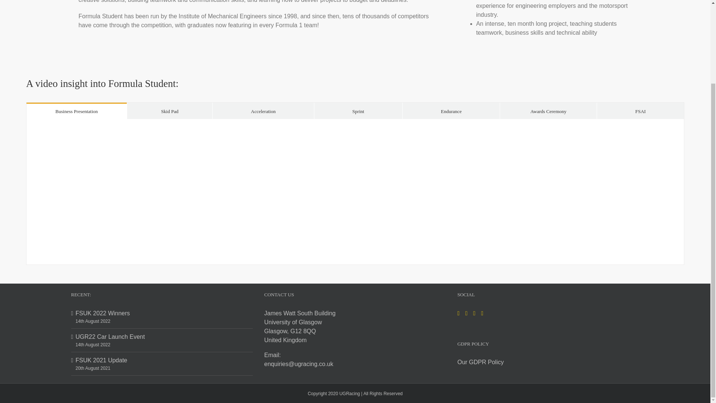  I want to click on Business Presentation, so click(76, 111).